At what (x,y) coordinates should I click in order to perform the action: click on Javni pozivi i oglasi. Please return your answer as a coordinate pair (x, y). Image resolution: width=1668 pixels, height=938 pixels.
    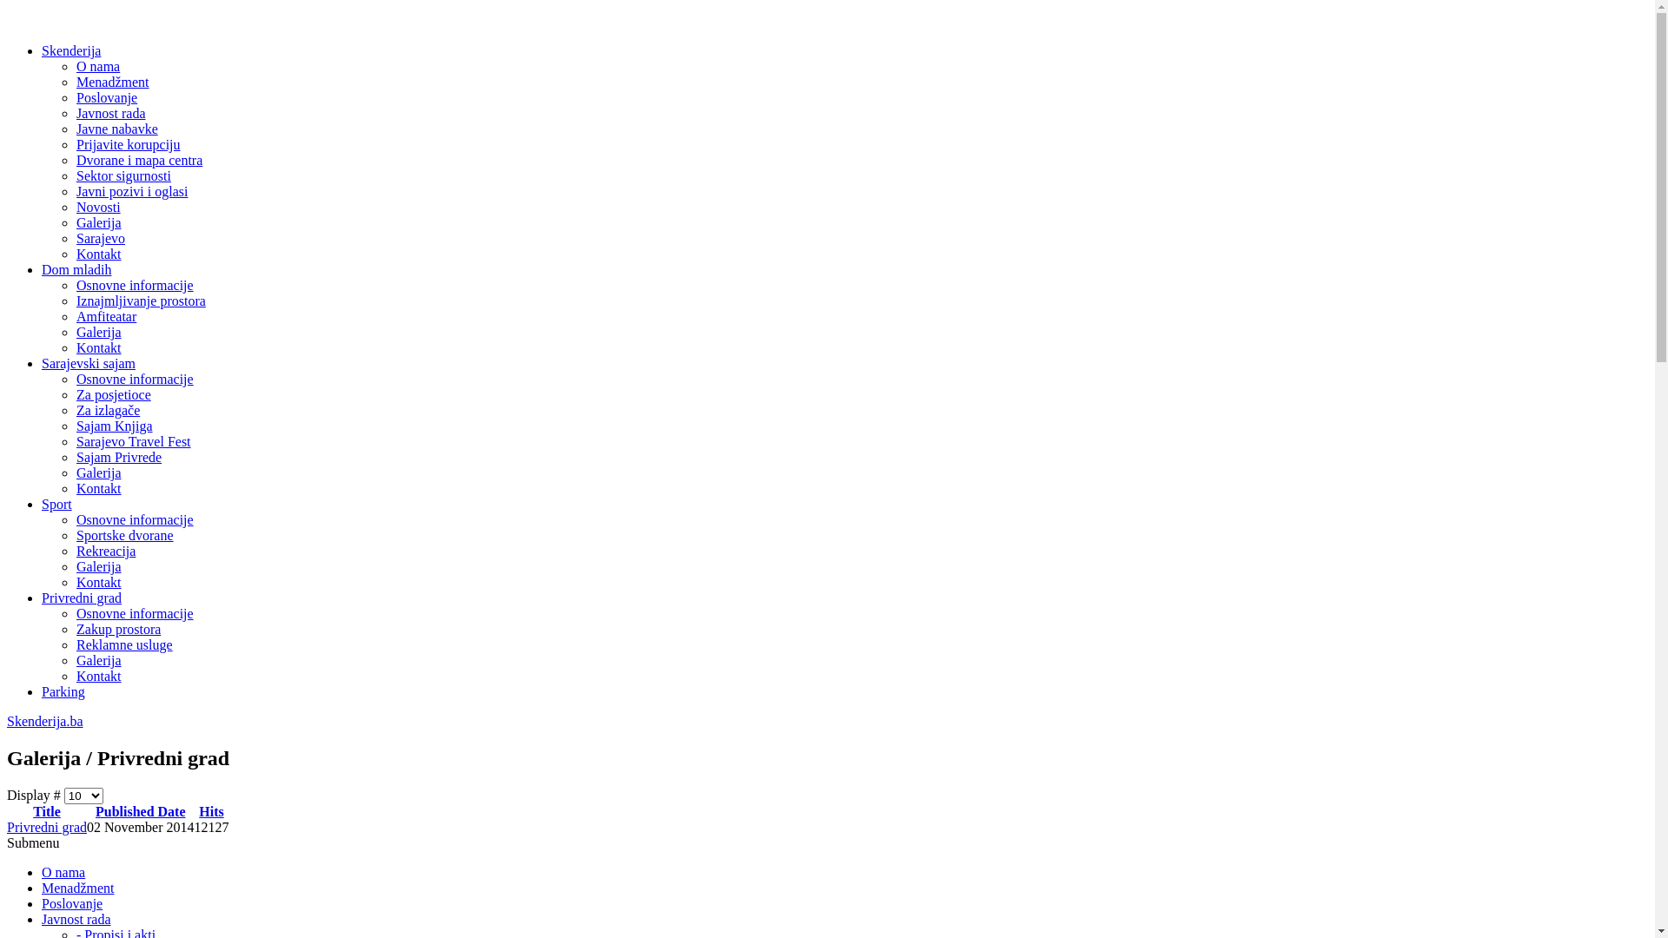
    Looking at the image, I should click on (132, 191).